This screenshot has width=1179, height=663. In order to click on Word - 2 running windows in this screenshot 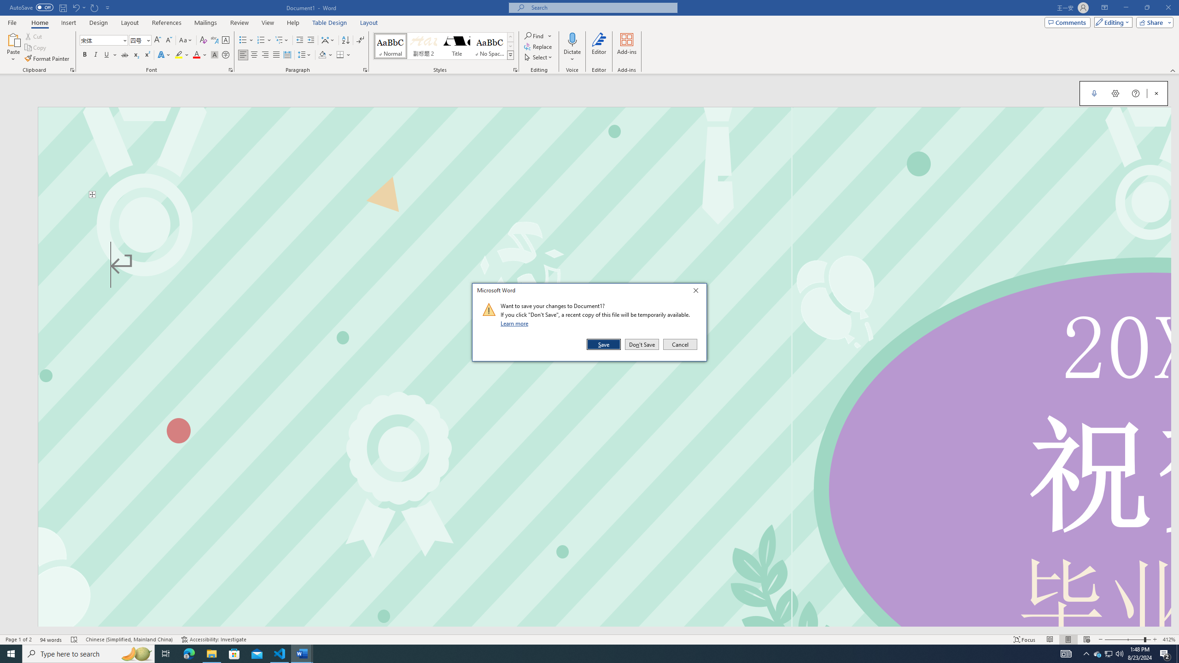, I will do `click(302, 654)`.